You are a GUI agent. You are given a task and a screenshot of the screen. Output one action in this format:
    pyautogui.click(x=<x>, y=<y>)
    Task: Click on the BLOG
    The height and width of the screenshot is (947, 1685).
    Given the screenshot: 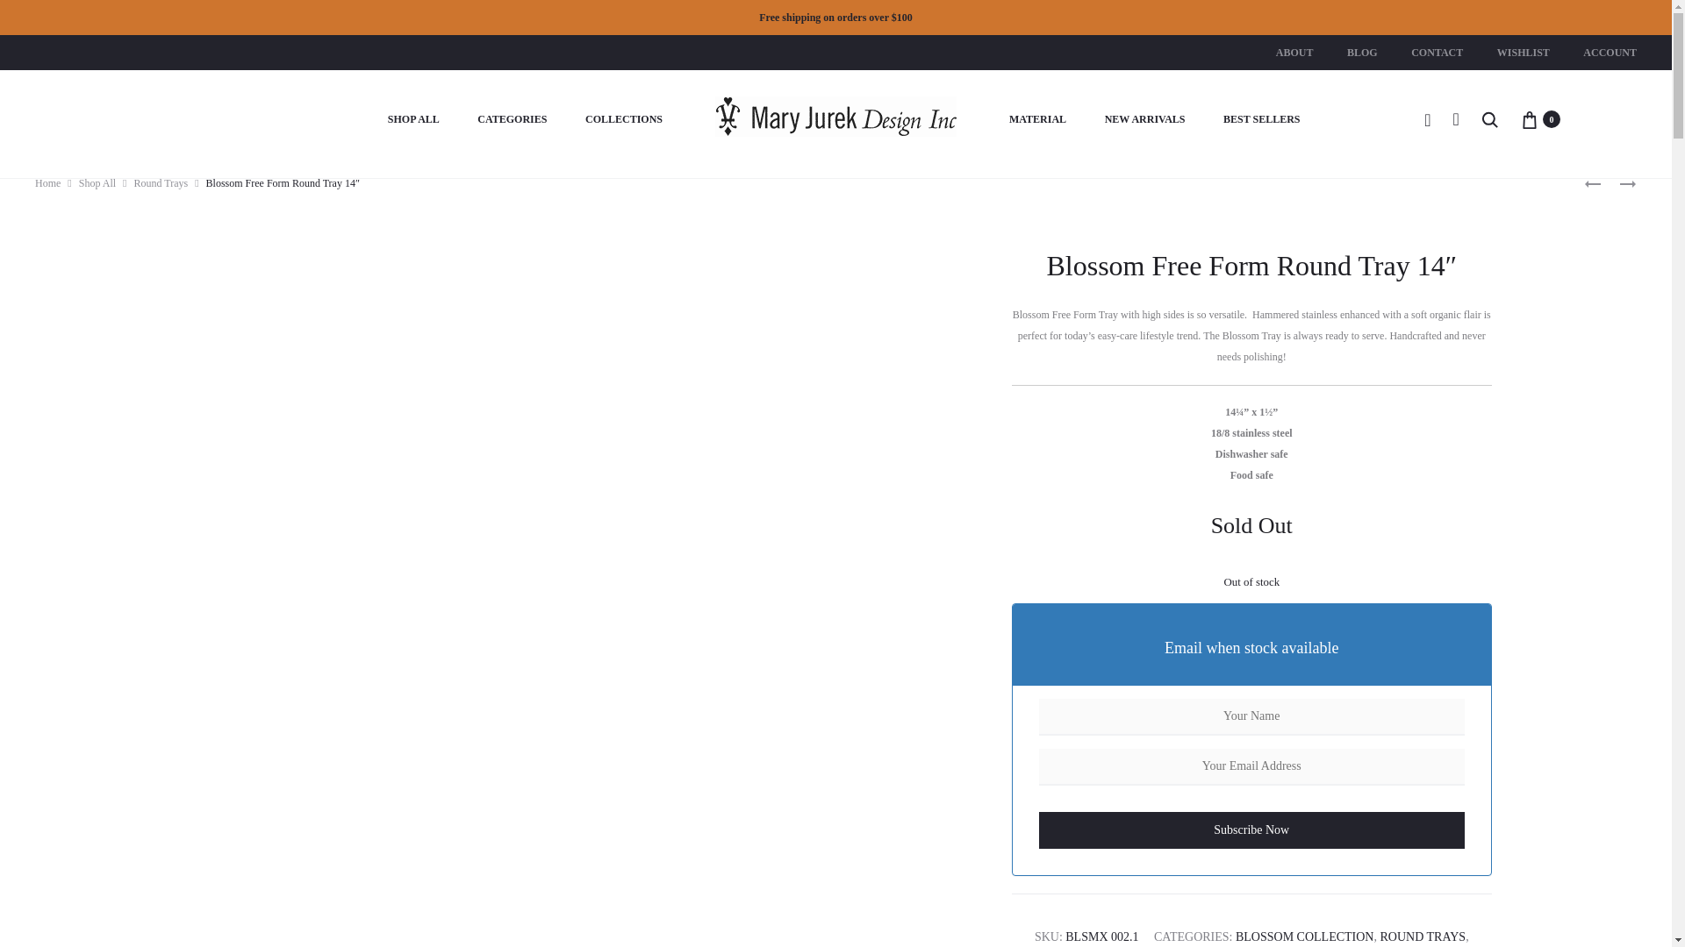 What is the action you would take?
    pyautogui.click(x=1362, y=53)
    